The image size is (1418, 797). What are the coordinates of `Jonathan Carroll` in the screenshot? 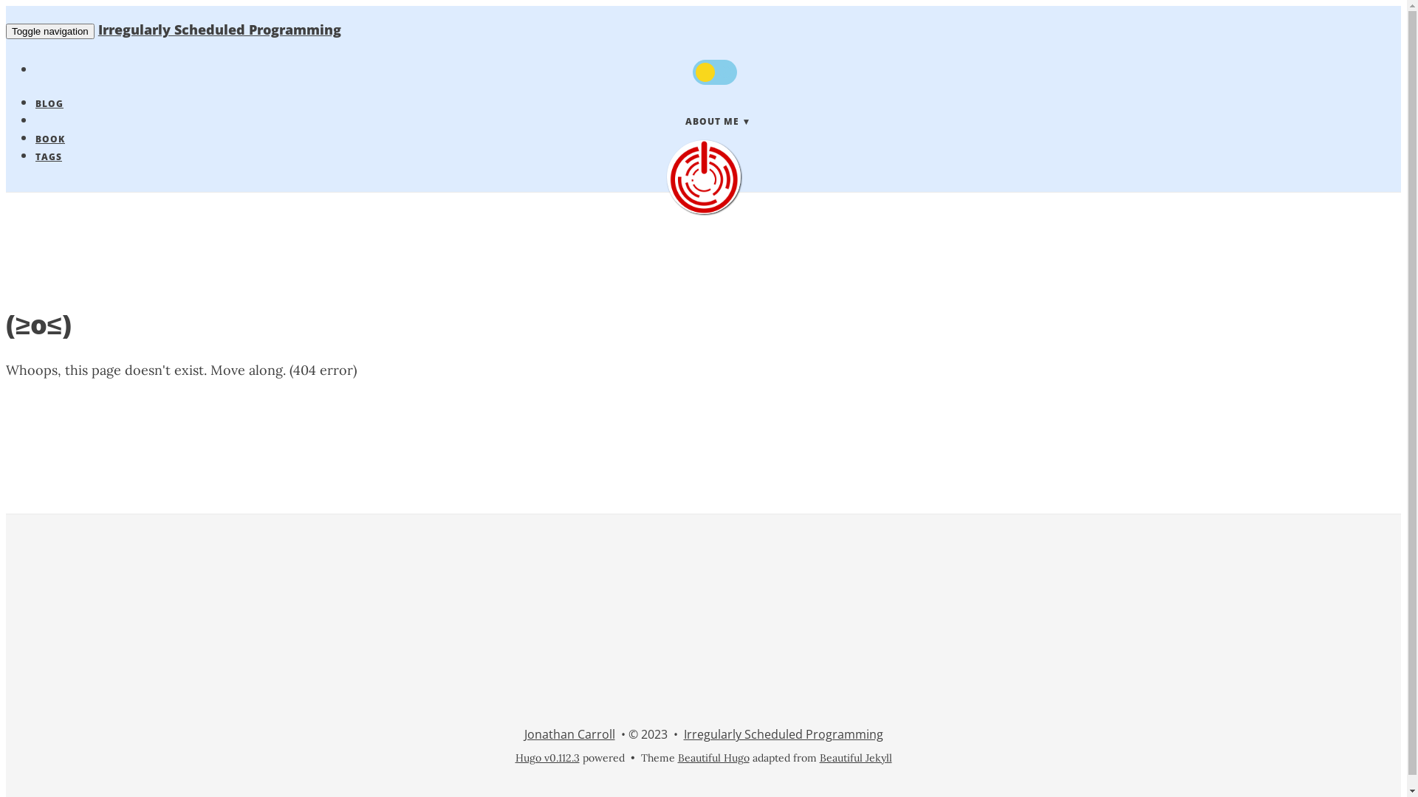 It's located at (570, 734).